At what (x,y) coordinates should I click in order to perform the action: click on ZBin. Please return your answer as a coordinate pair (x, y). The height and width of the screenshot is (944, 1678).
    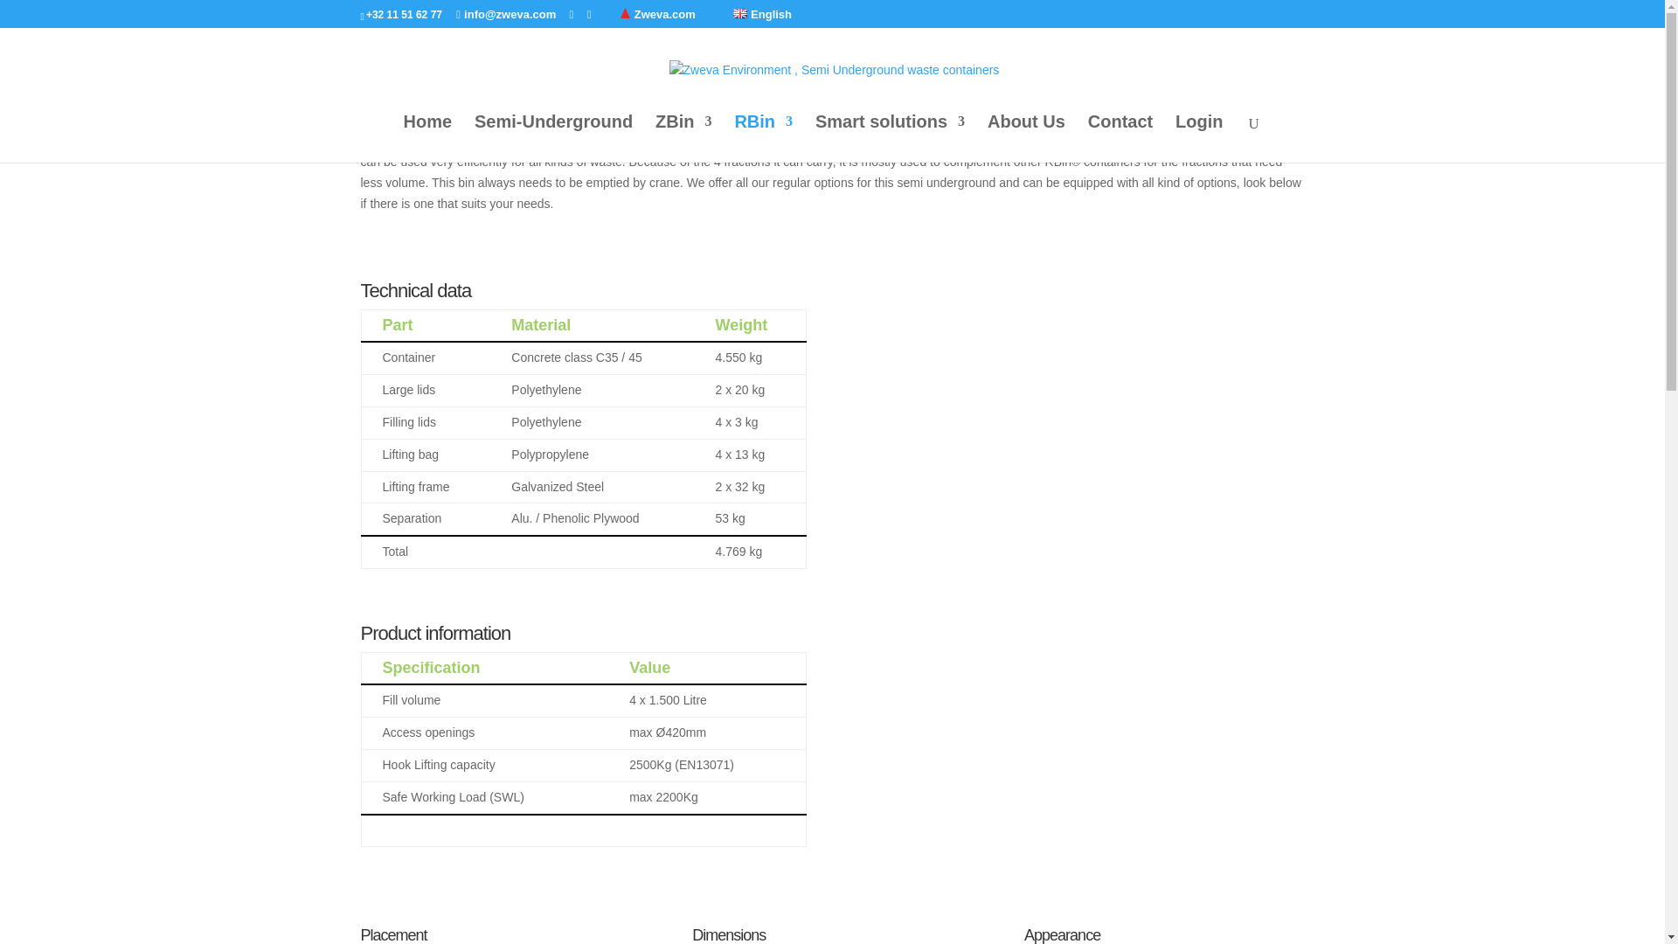
    Looking at the image, I should click on (683, 138).